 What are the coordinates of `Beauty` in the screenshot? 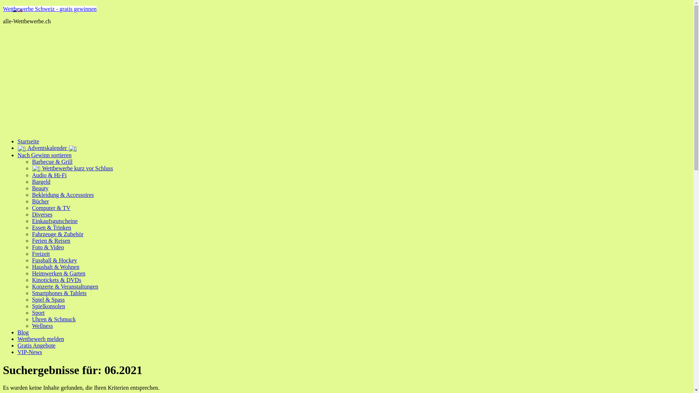 It's located at (40, 188).